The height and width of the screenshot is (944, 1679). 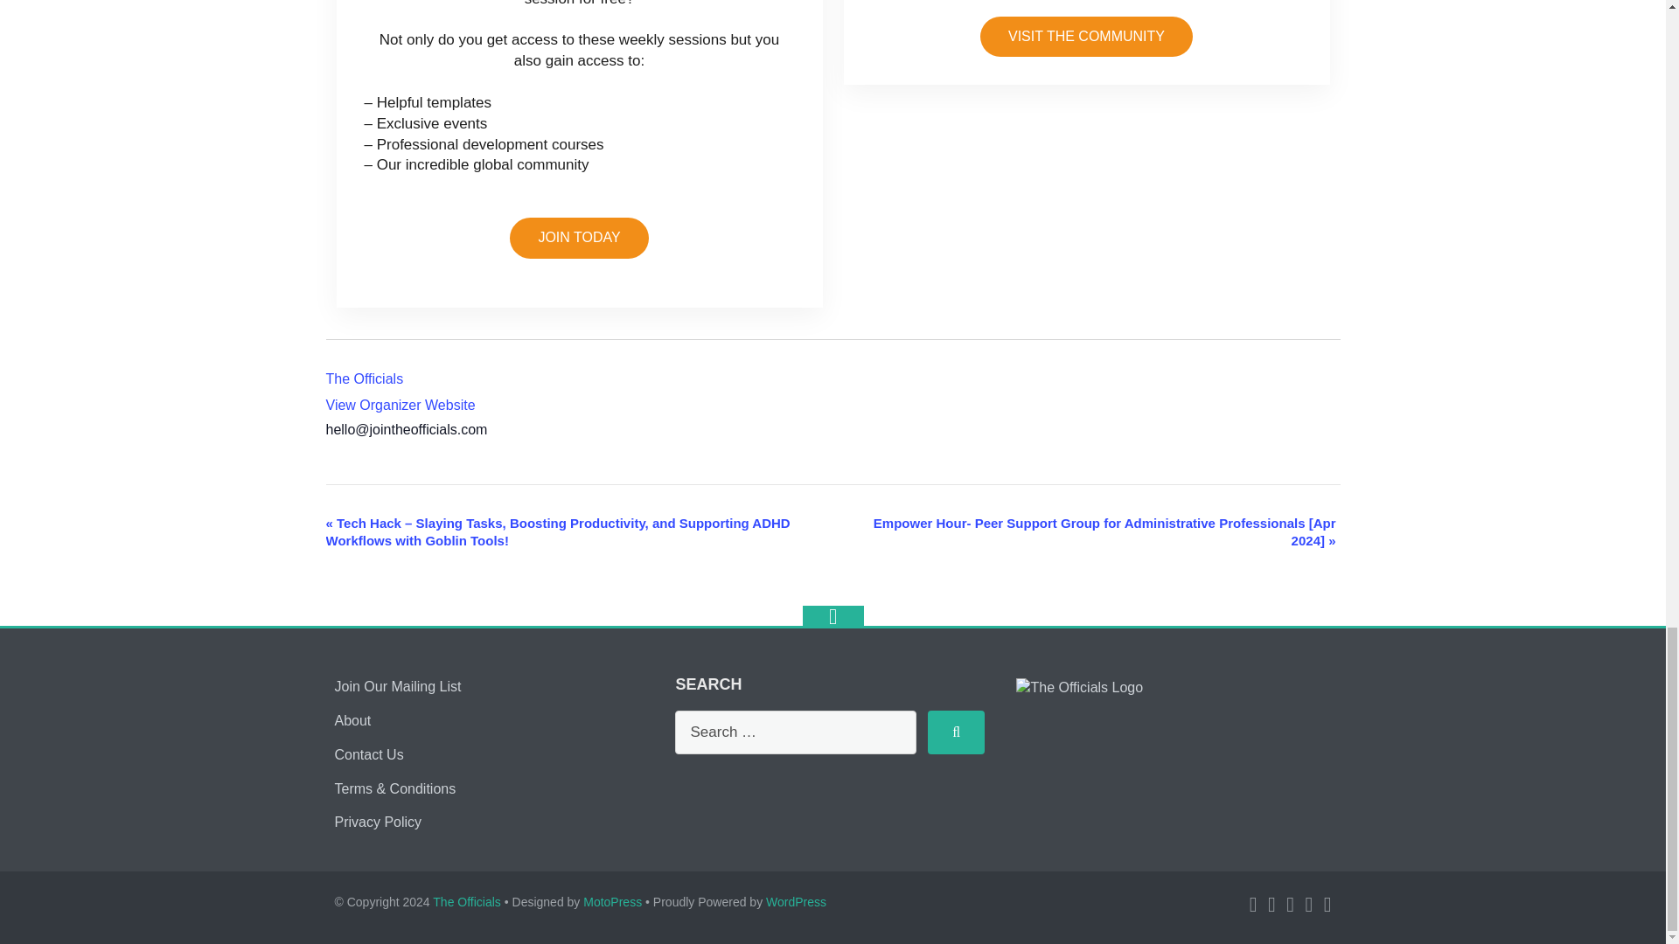 I want to click on About, so click(x=352, y=720).